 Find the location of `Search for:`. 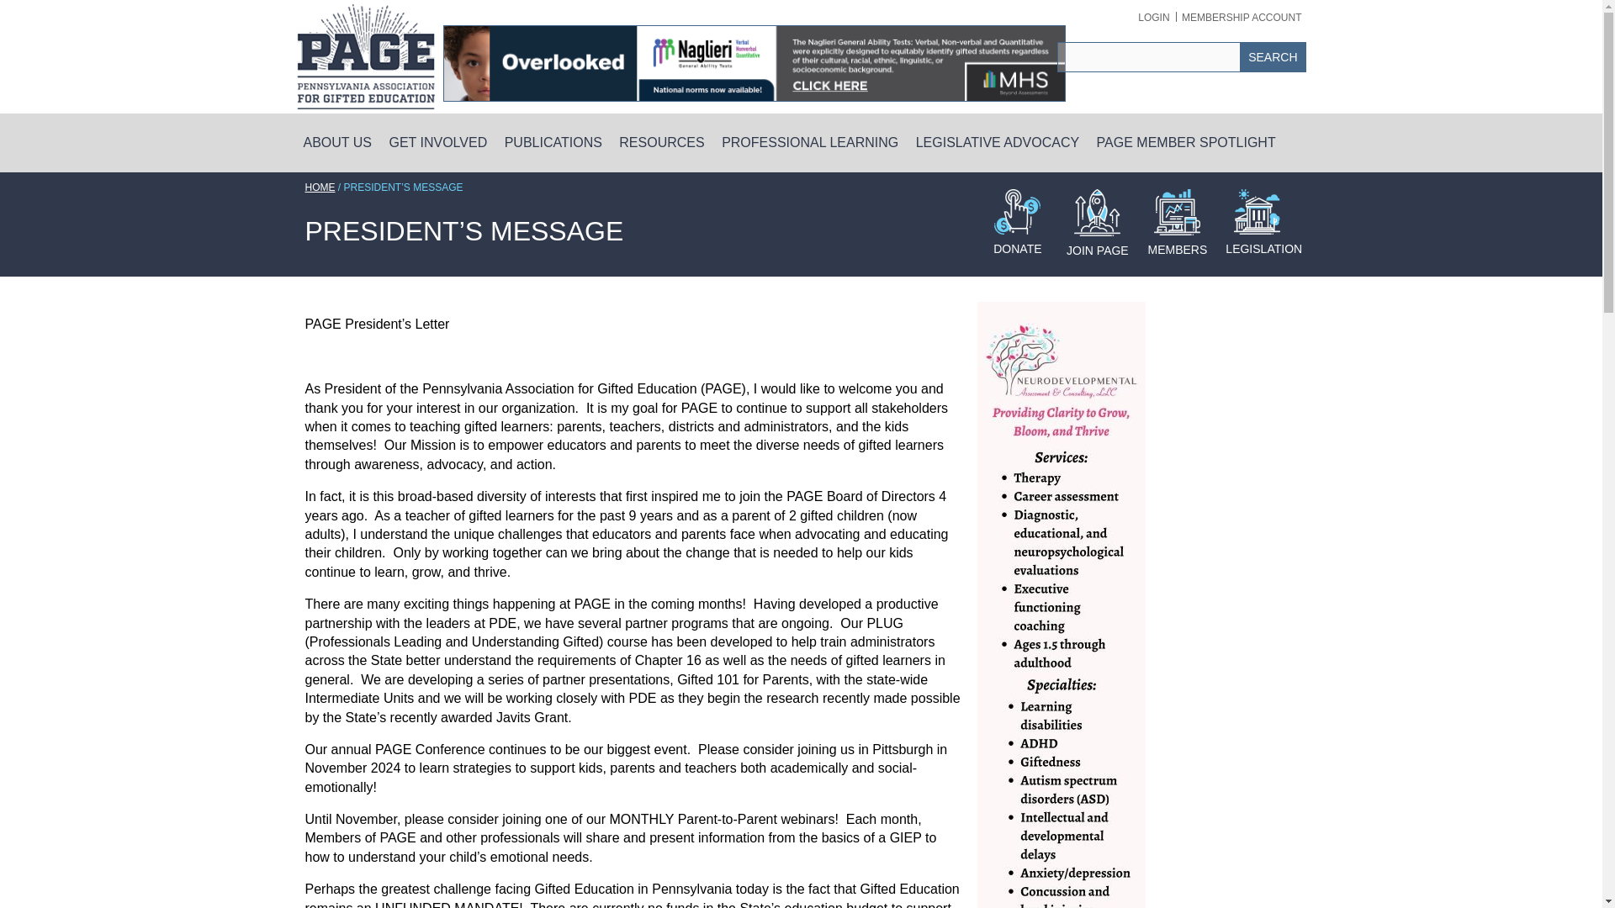

Search for: is located at coordinates (1149, 57).